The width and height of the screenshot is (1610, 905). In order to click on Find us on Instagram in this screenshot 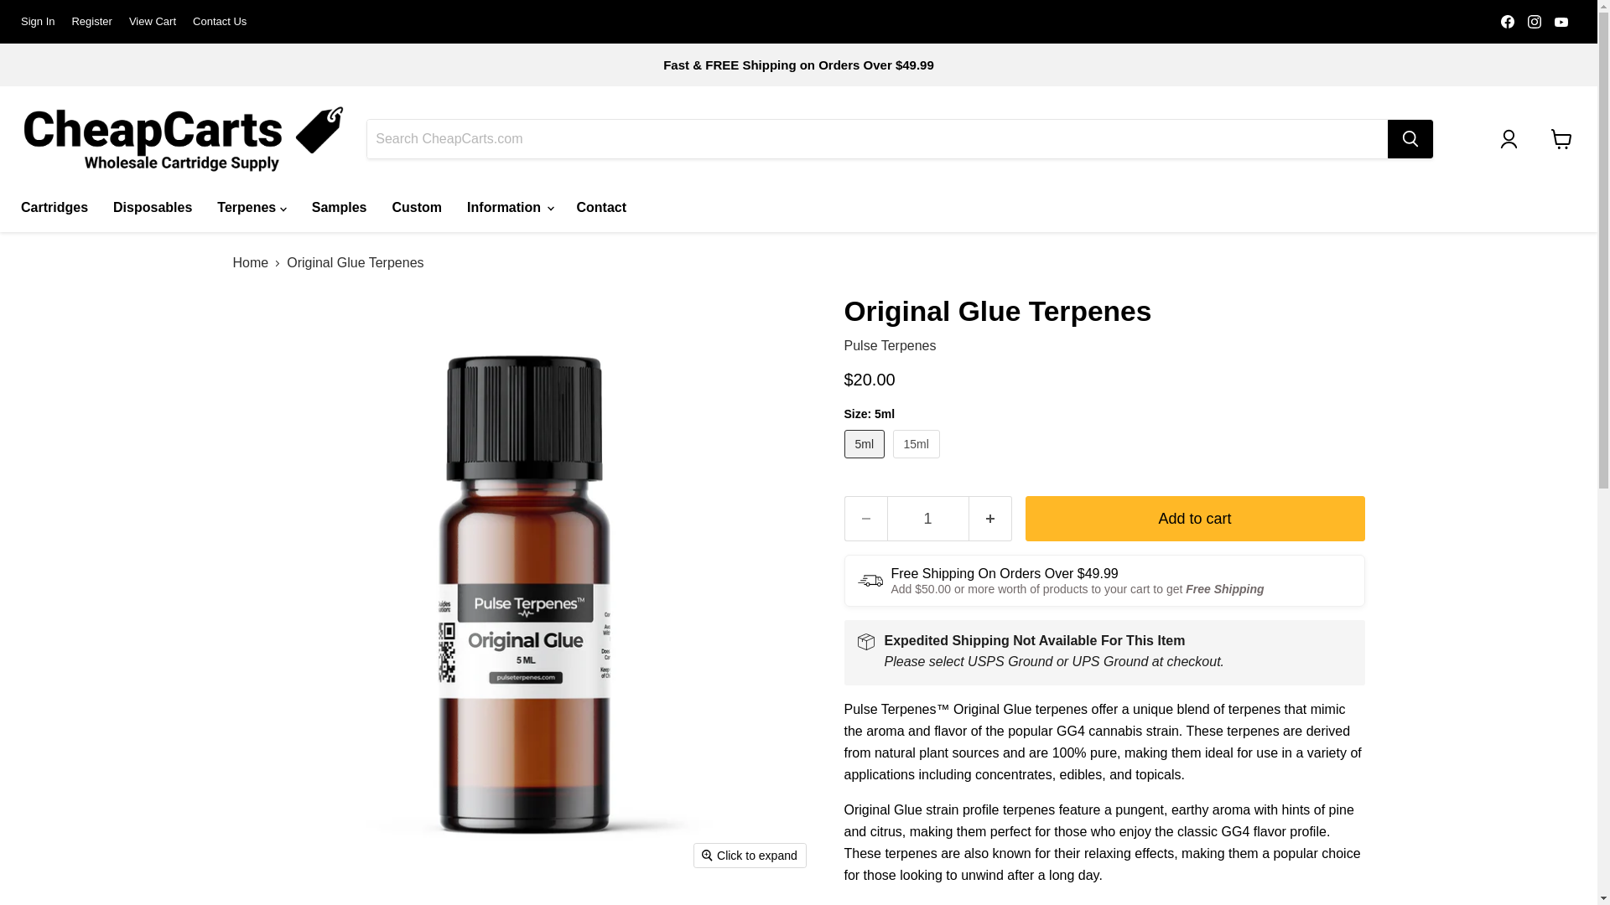, I will do `click(1535, 21)`.